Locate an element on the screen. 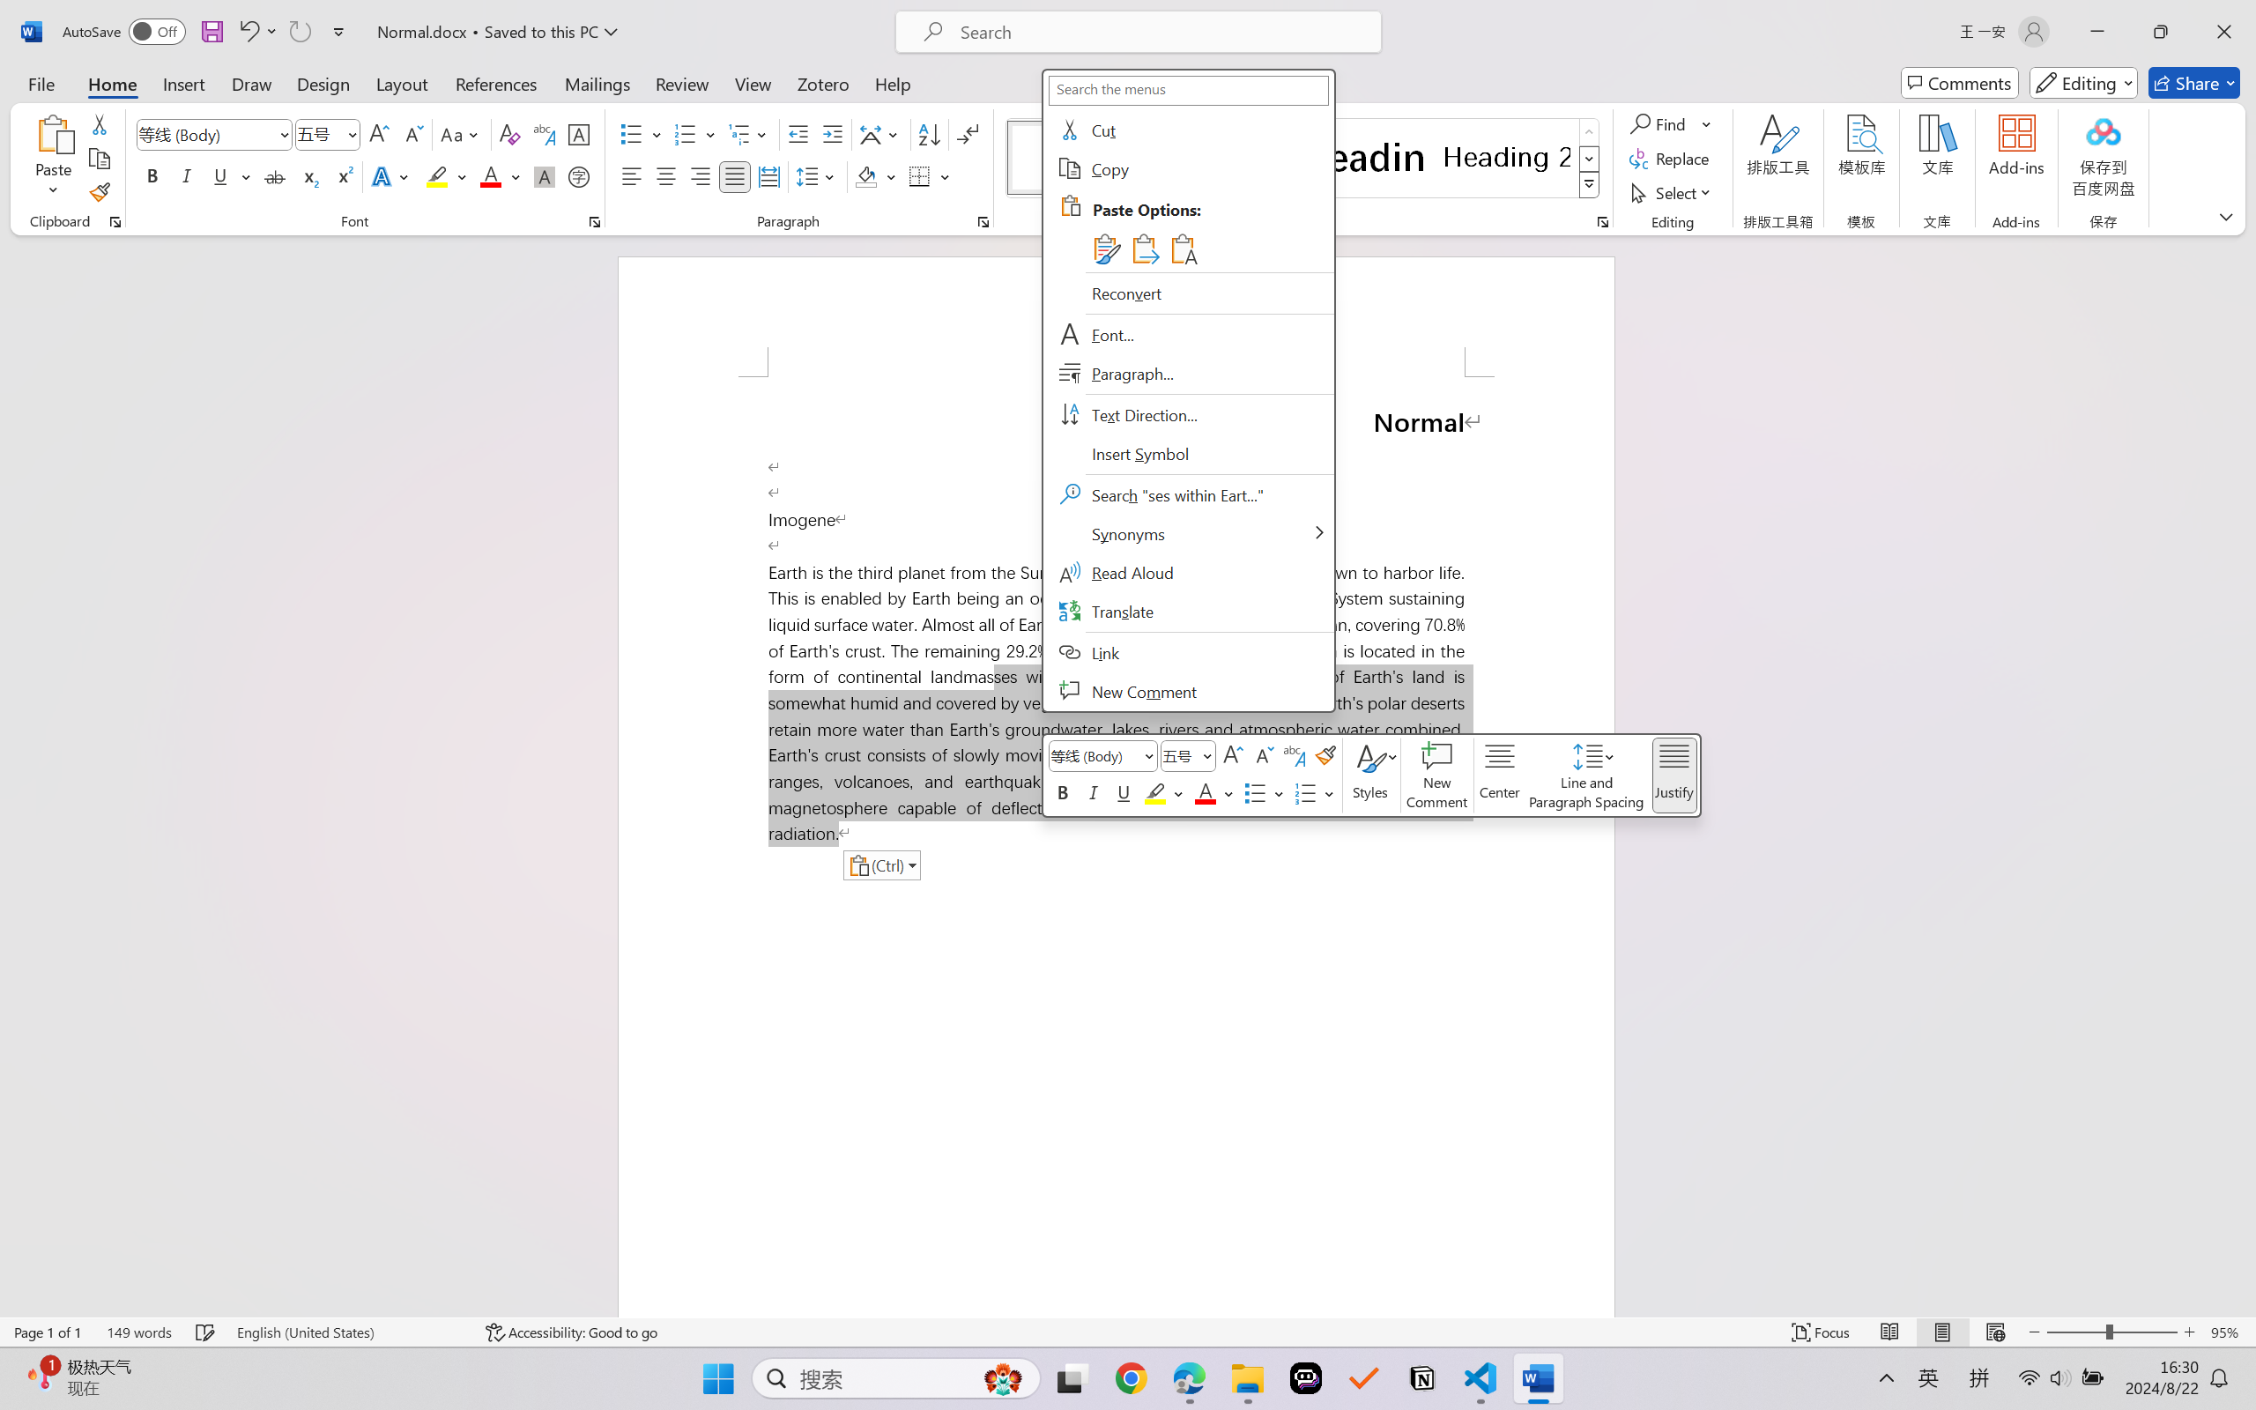  Poe is located at coordinates (1306, 1378).